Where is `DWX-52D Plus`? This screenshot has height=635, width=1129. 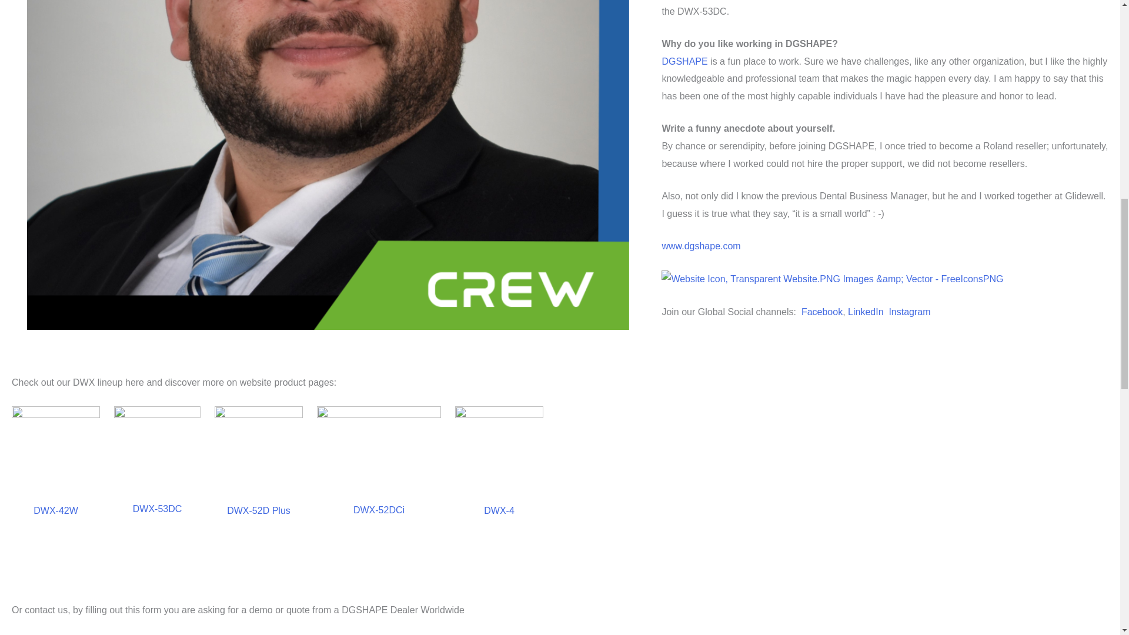 DWX-52D Plus is located at coordinates (258, 510).